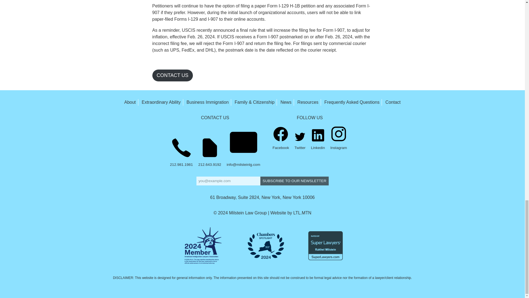  I want to click on About, so click(130, 102).